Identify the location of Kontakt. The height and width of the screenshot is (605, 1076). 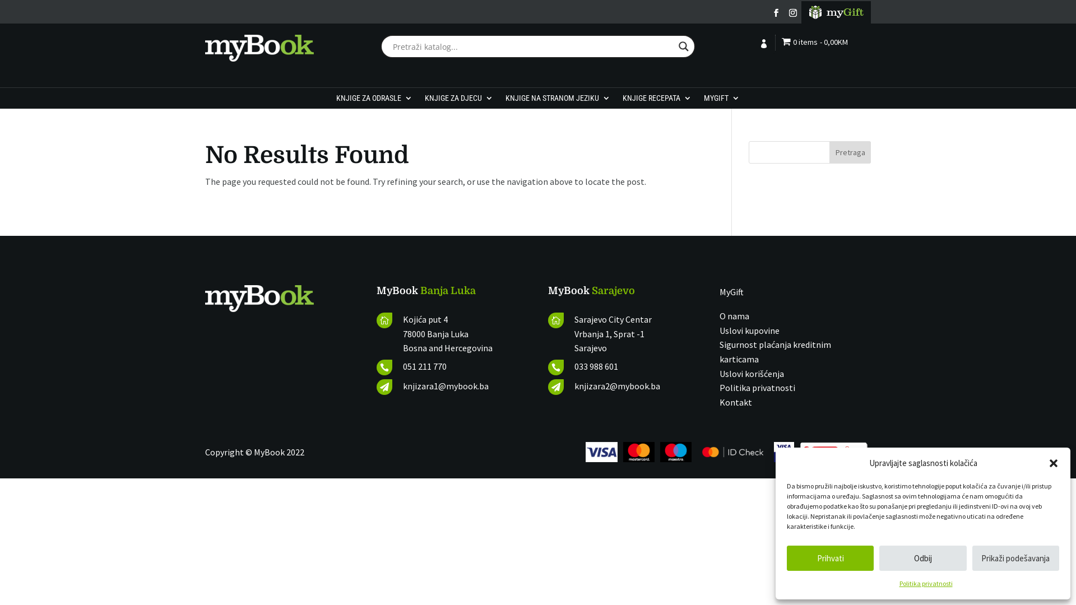
(736, 402).